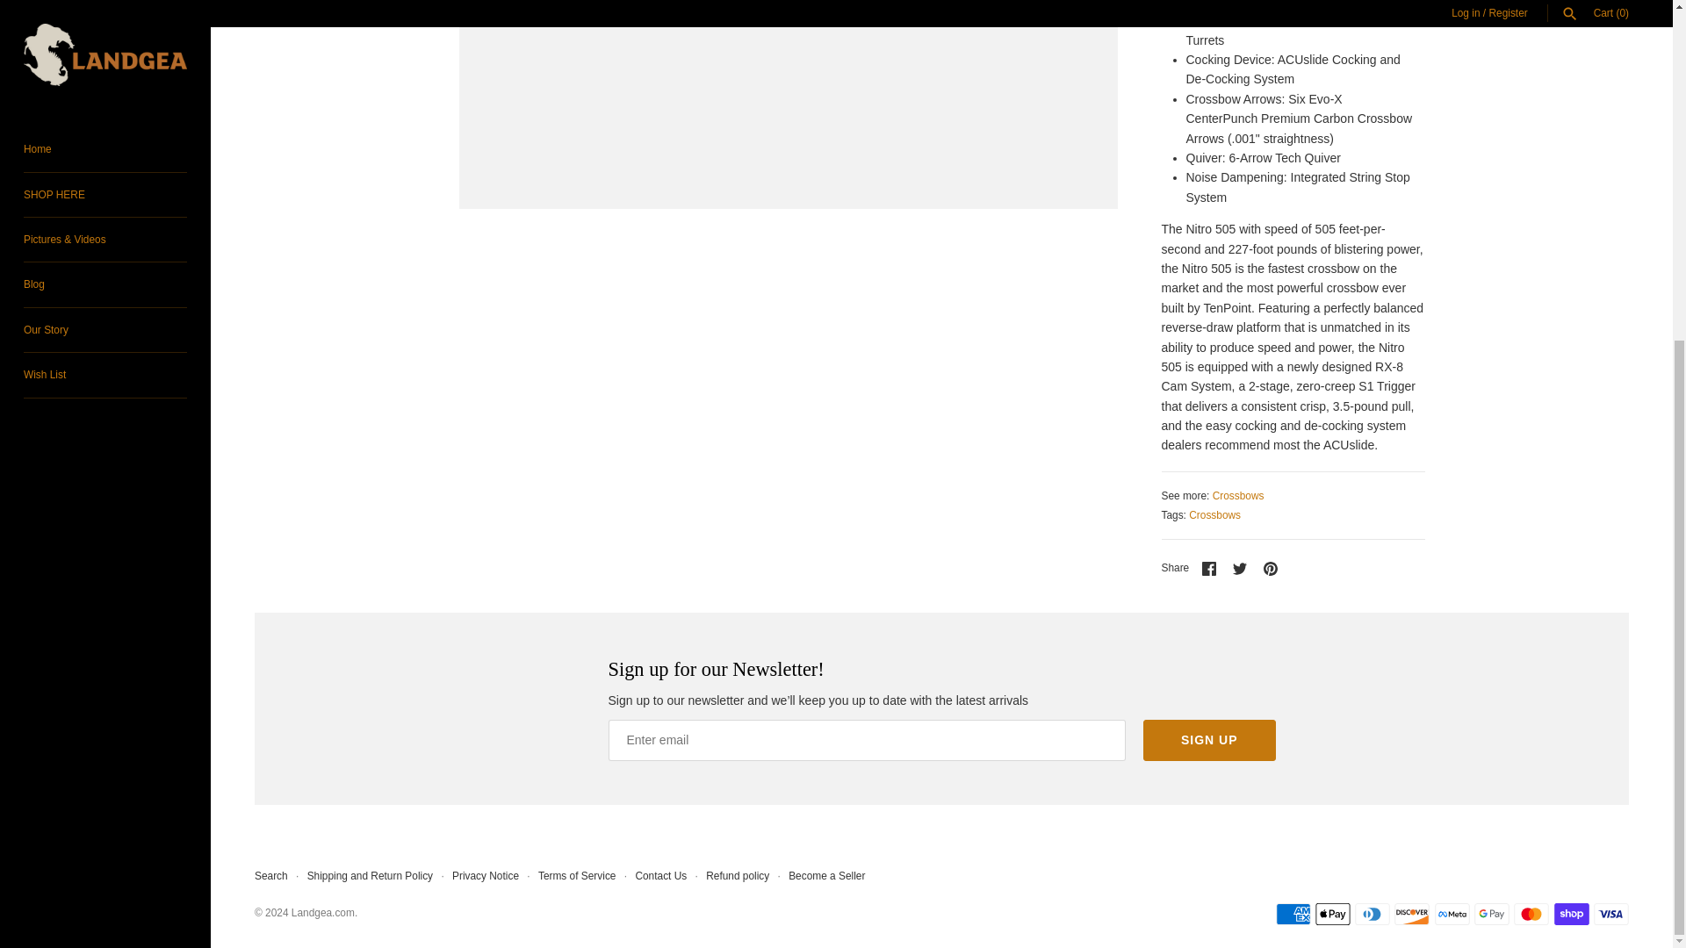 Image resolution: width=1686 pixels, height=948 pixels. Describe the element at coordinates (1240, 569) in the screenshot. I see `Twitter` at that location.